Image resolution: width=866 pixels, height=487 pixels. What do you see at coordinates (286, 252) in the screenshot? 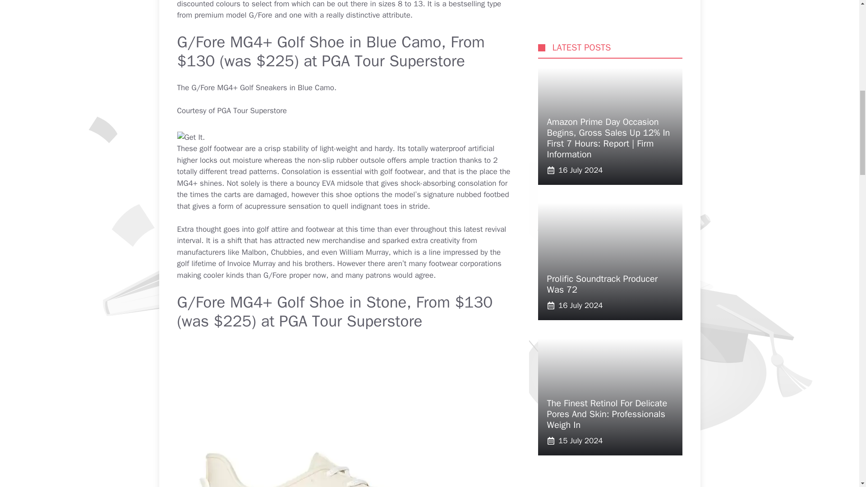
I see `Chubbies` at bounding box center [286, 252].